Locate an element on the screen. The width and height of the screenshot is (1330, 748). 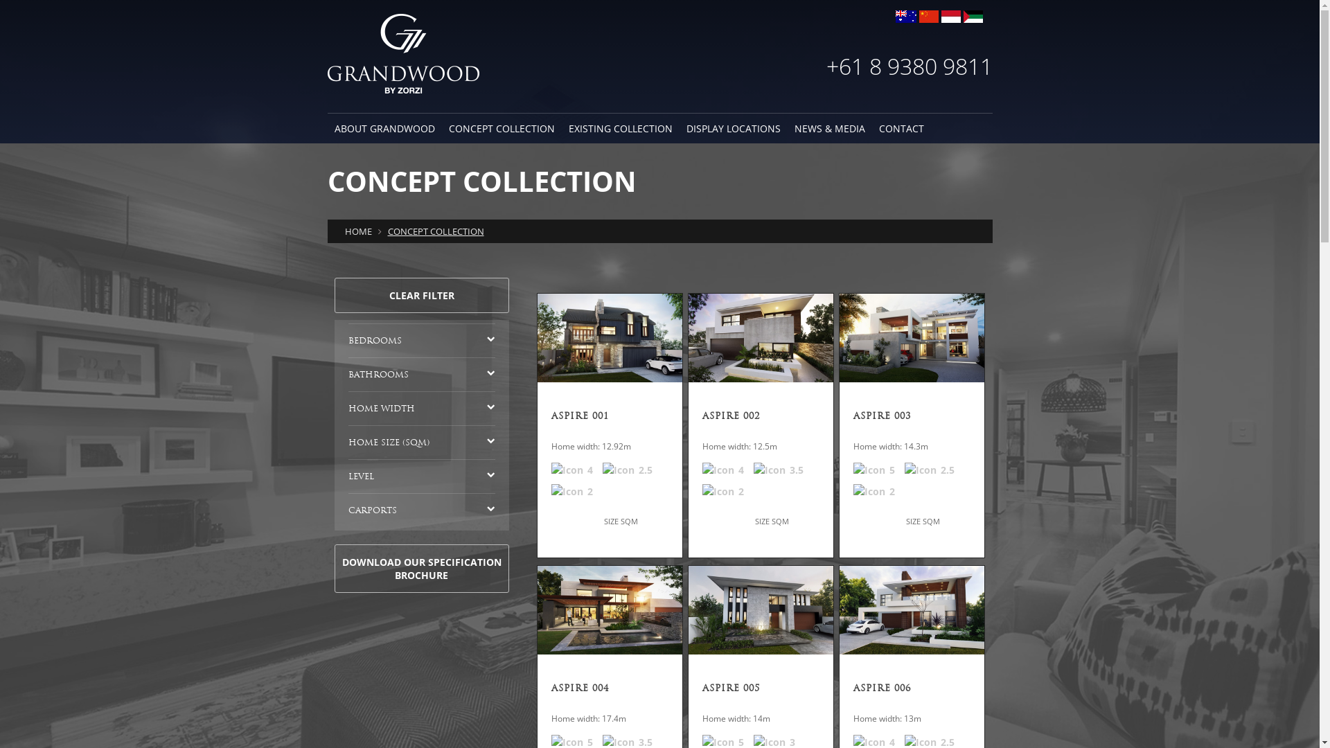
Grandwood Homes is located at coordinates (403, 54).